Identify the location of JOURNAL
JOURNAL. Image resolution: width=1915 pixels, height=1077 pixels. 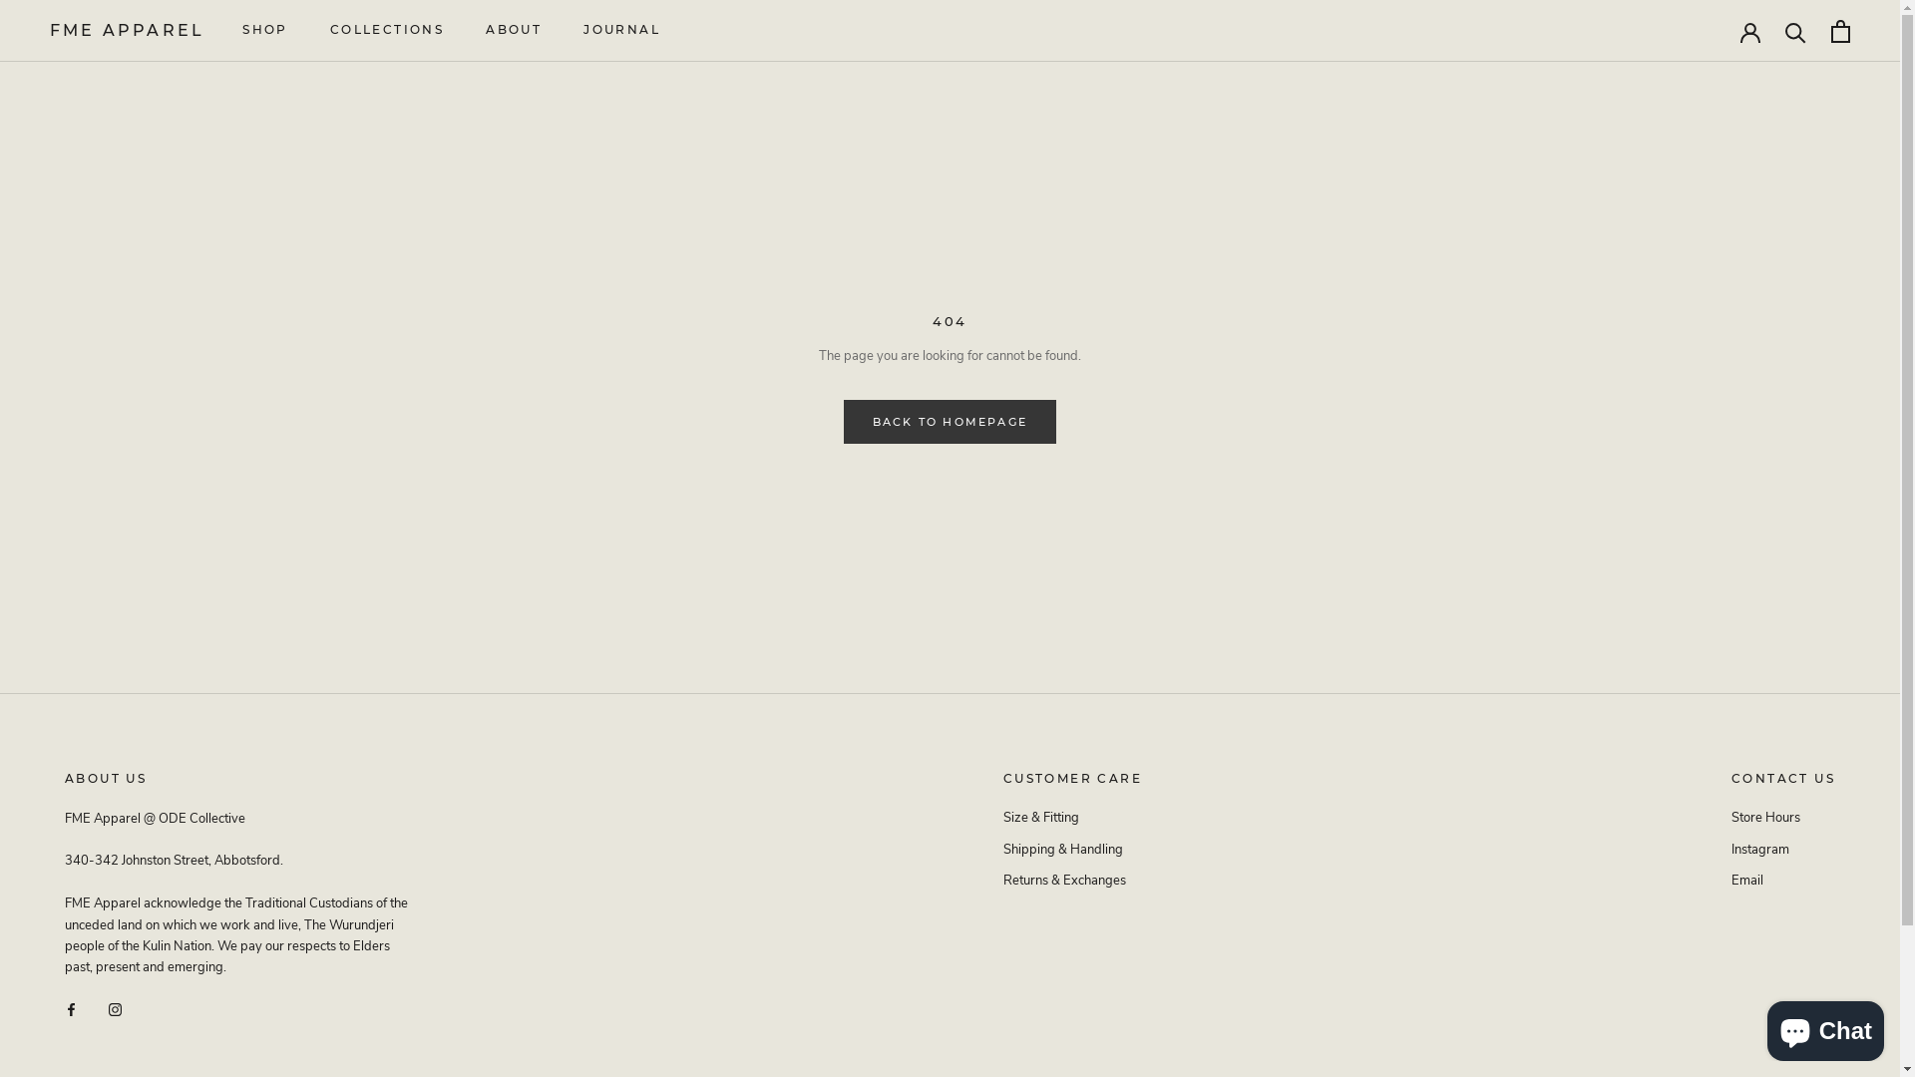
(622, 30).